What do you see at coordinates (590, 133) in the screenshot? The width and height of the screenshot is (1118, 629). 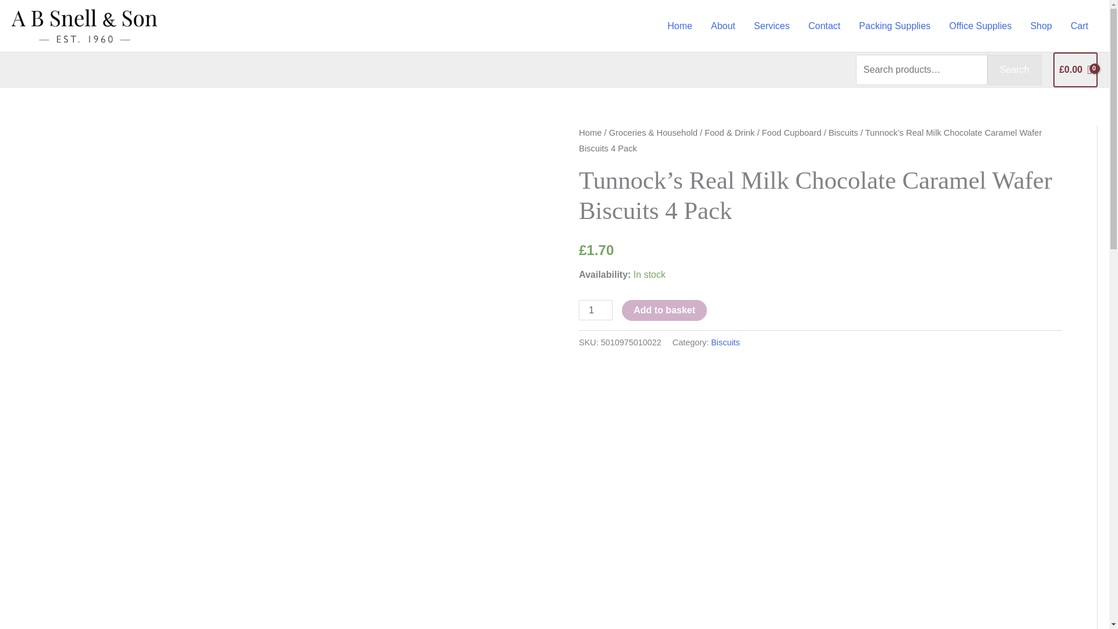 I see `Home` at bounding box center [590, 133].